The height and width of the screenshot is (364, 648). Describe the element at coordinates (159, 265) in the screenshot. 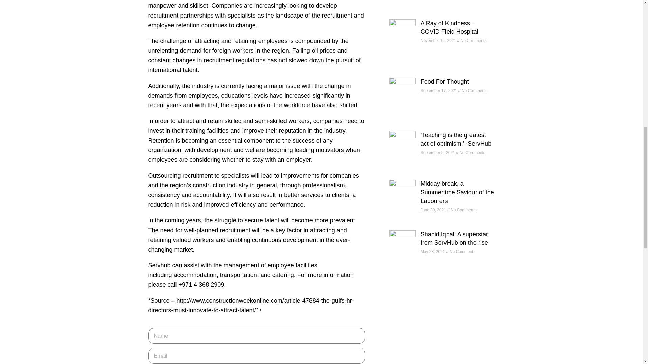

I see `Servhub` at that location.